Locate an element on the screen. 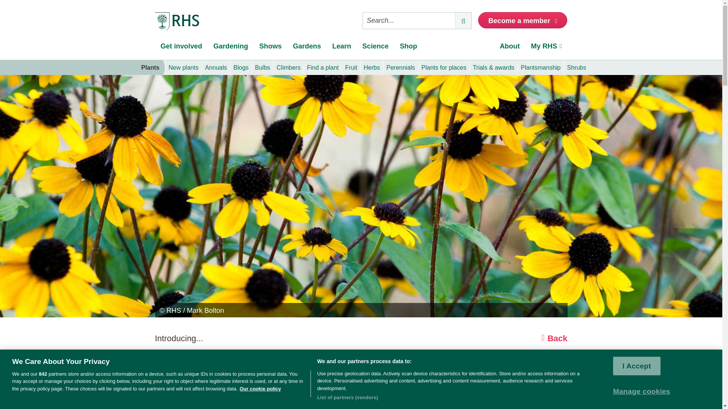 This screenshot has height=409, width=728. Submit is located at coordinates (463, 20).